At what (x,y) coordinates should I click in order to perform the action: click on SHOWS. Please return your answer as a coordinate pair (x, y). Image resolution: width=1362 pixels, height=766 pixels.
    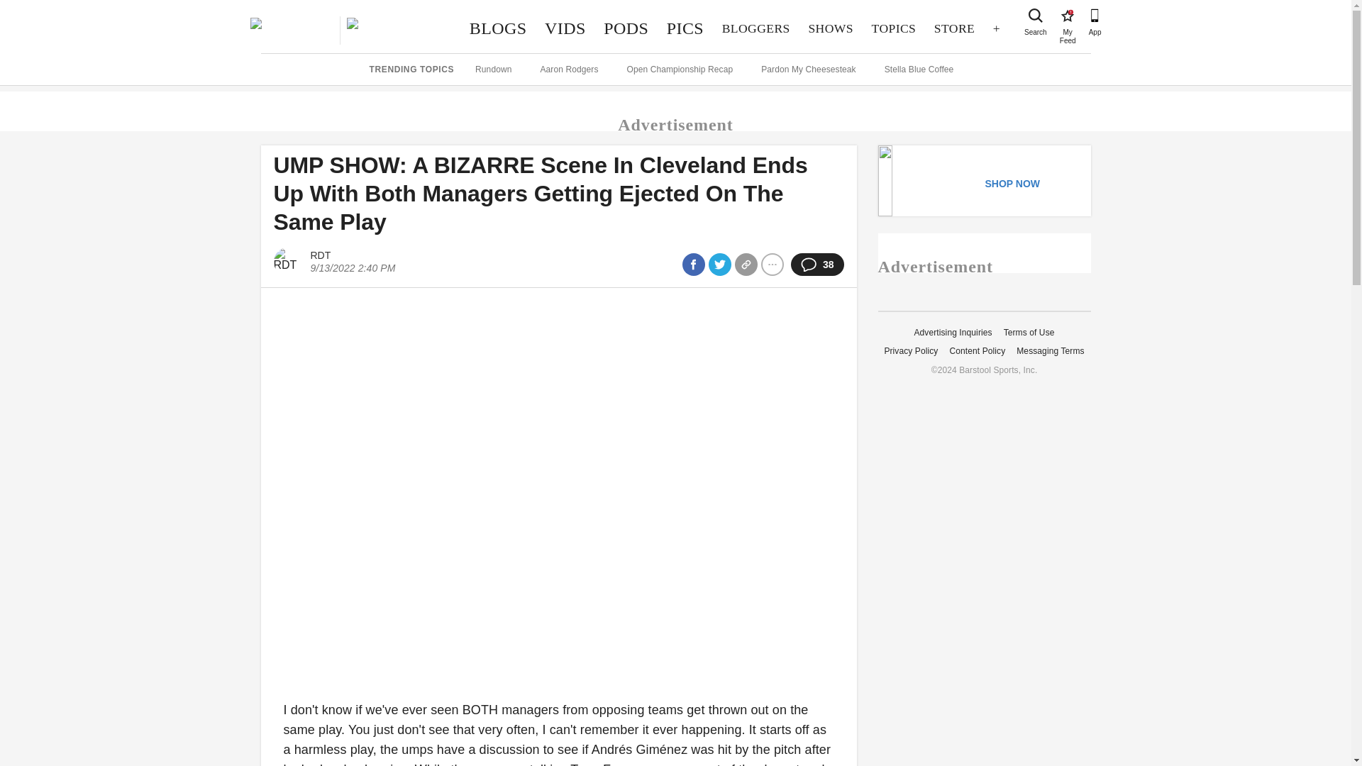
    Looking at the image, I should click on (626, 28).